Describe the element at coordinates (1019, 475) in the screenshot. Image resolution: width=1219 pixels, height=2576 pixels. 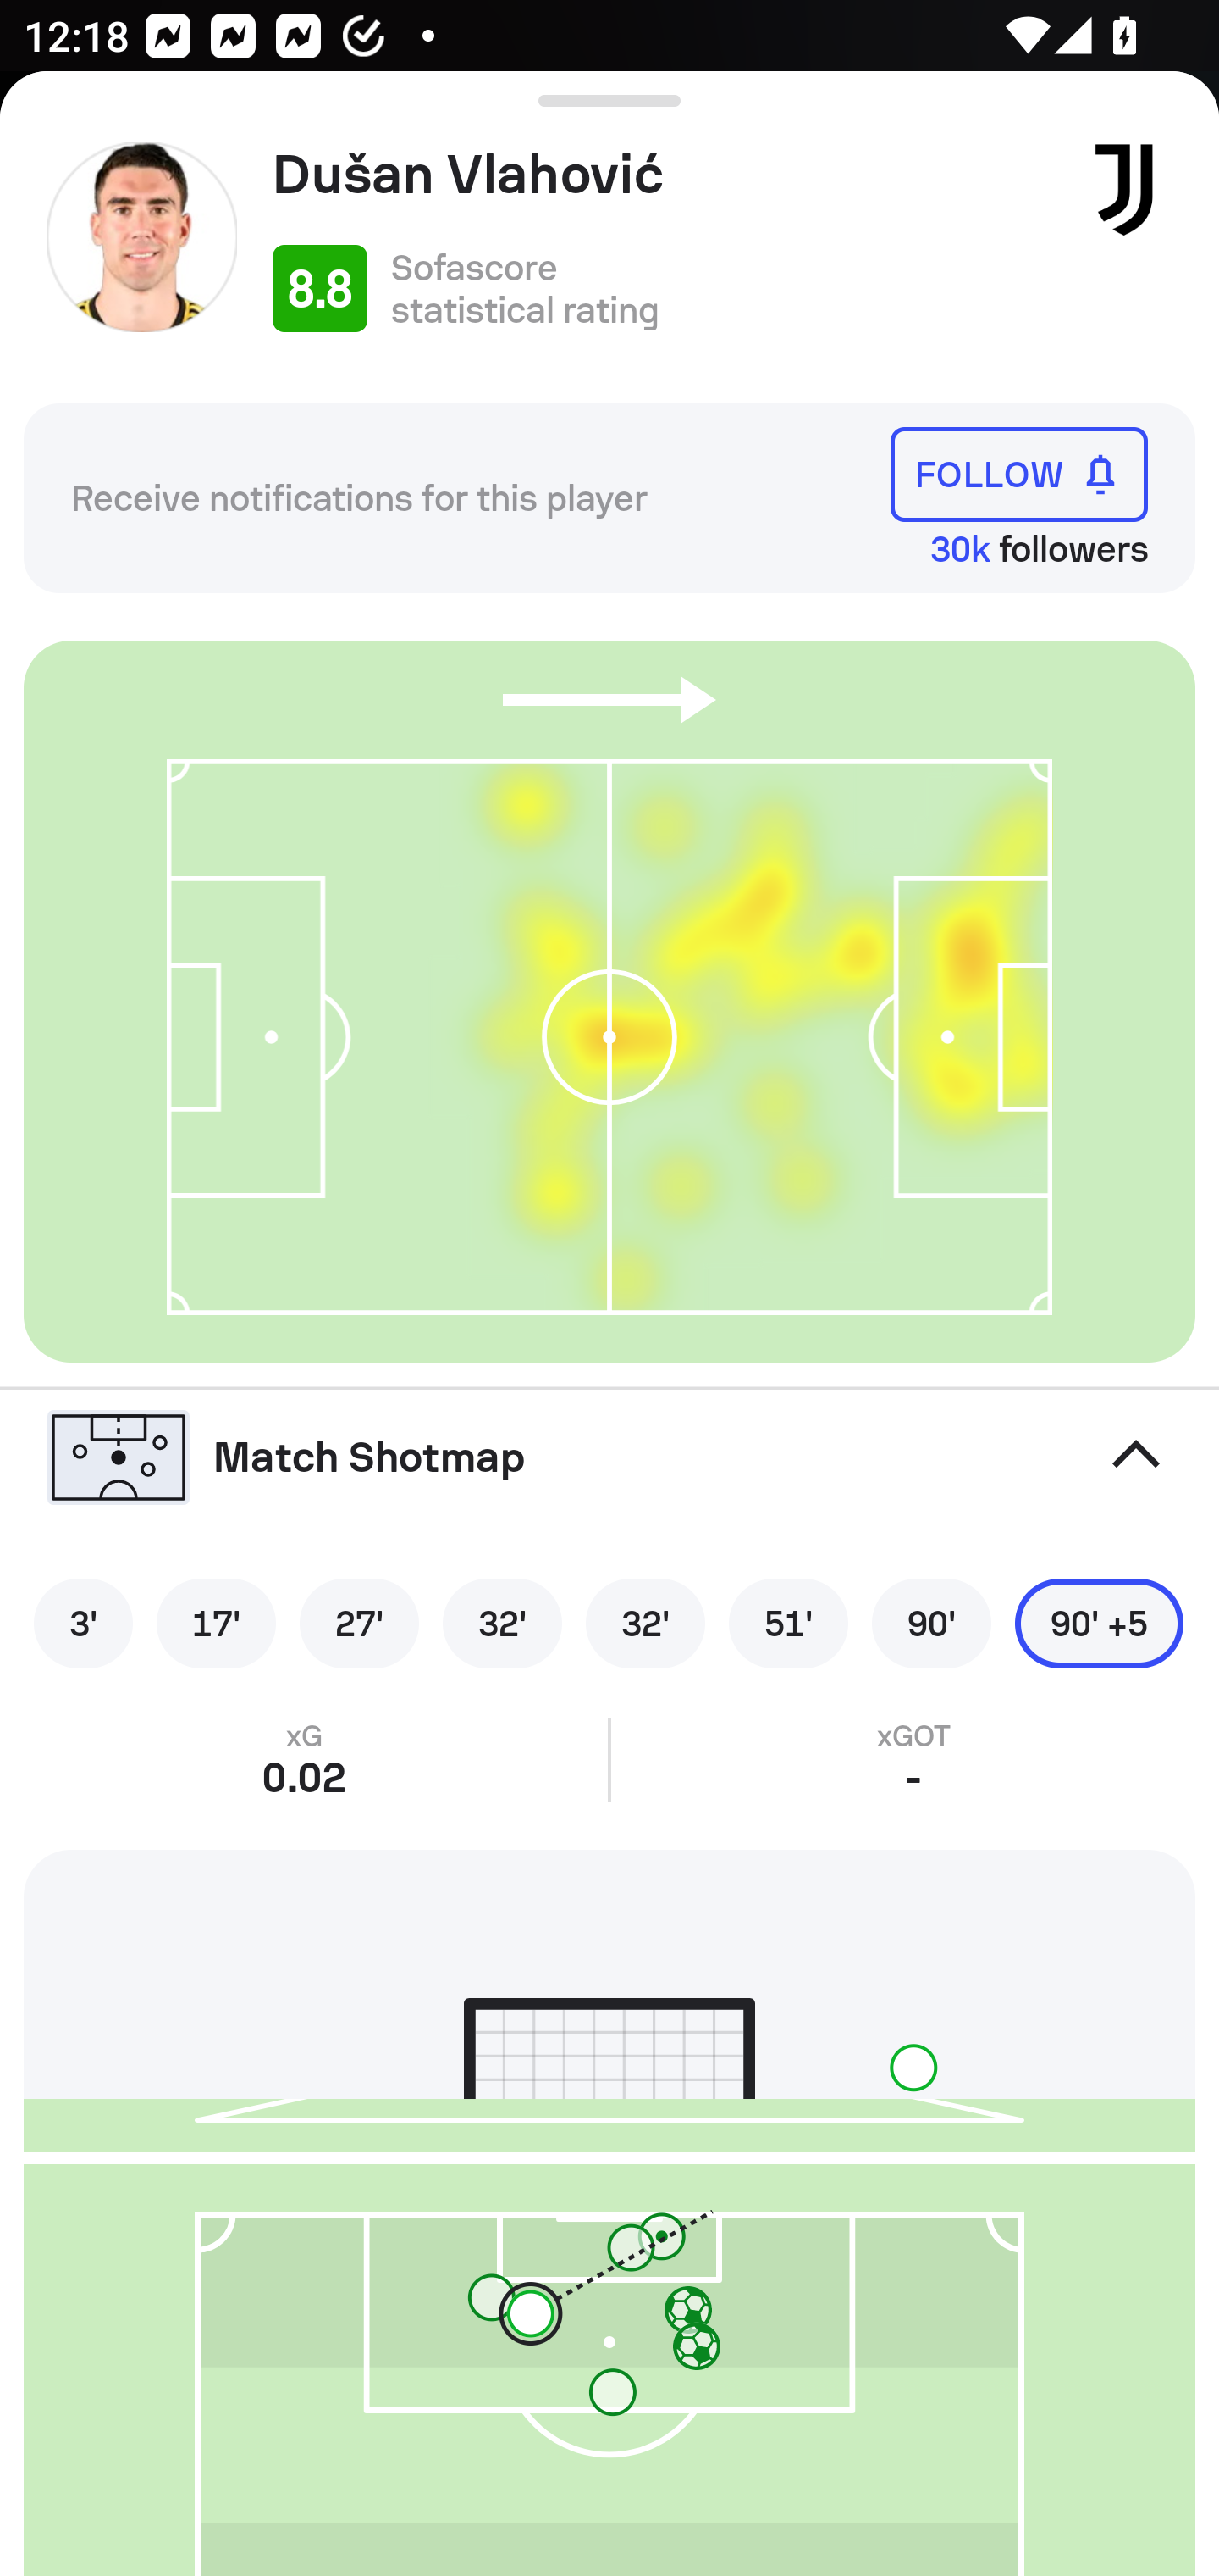
I see `FOLLOW` at that location.